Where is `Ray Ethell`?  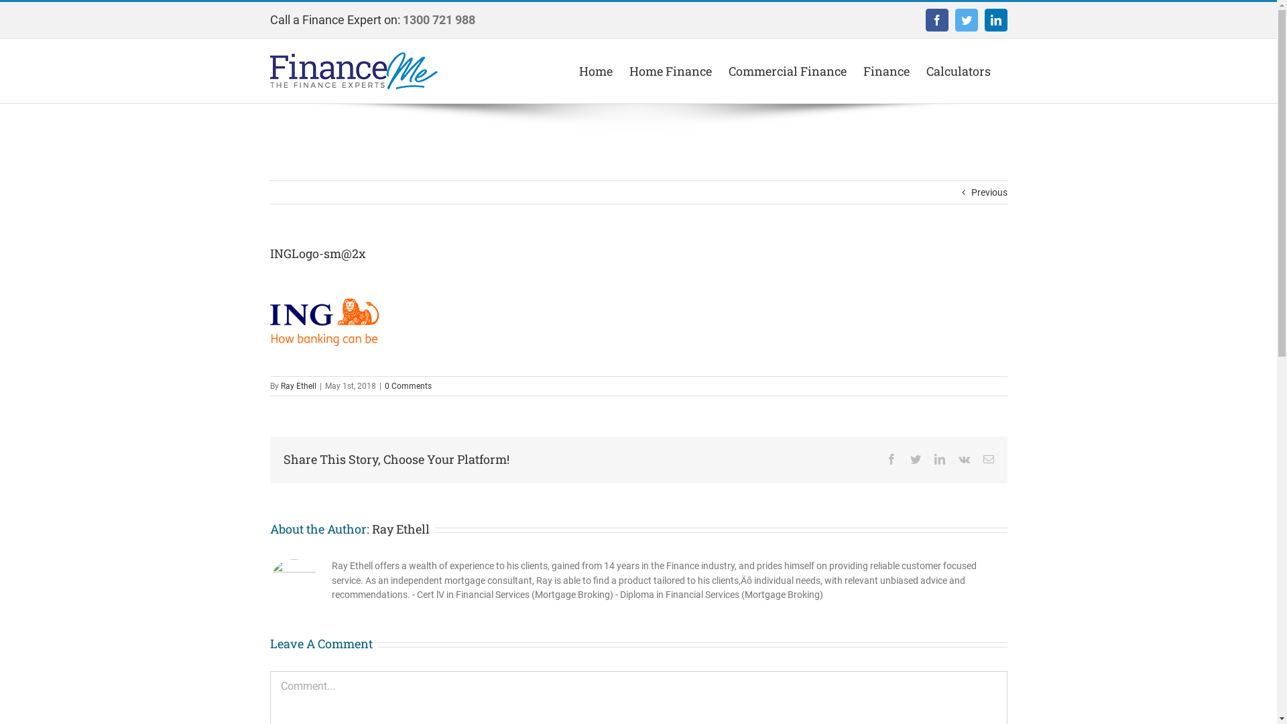
Ray Ethell is located at coordinates (298, 386).